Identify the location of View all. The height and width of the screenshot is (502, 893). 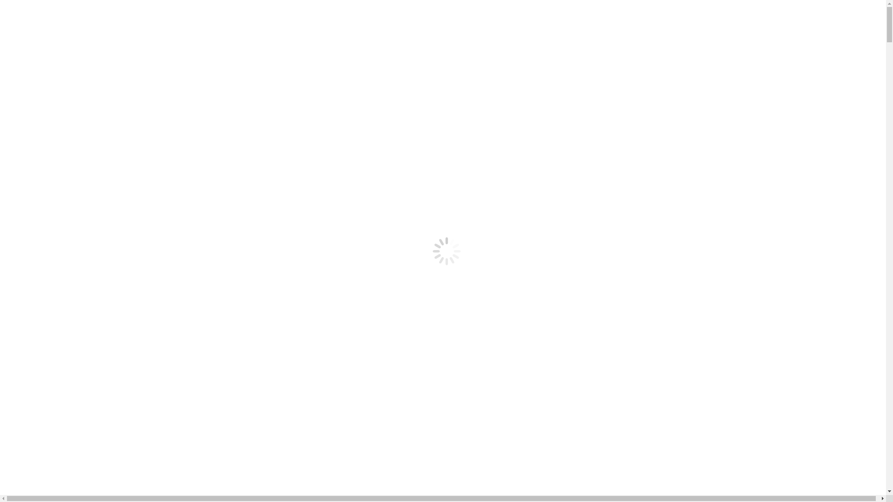
(16, 455).